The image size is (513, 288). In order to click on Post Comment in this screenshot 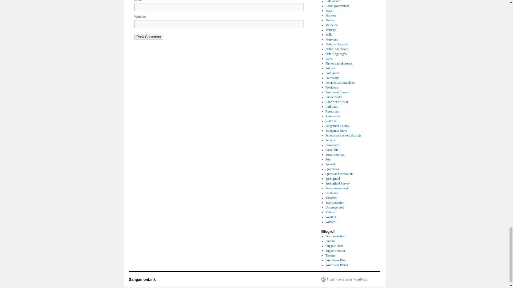, I will do `click(149, 37)`.